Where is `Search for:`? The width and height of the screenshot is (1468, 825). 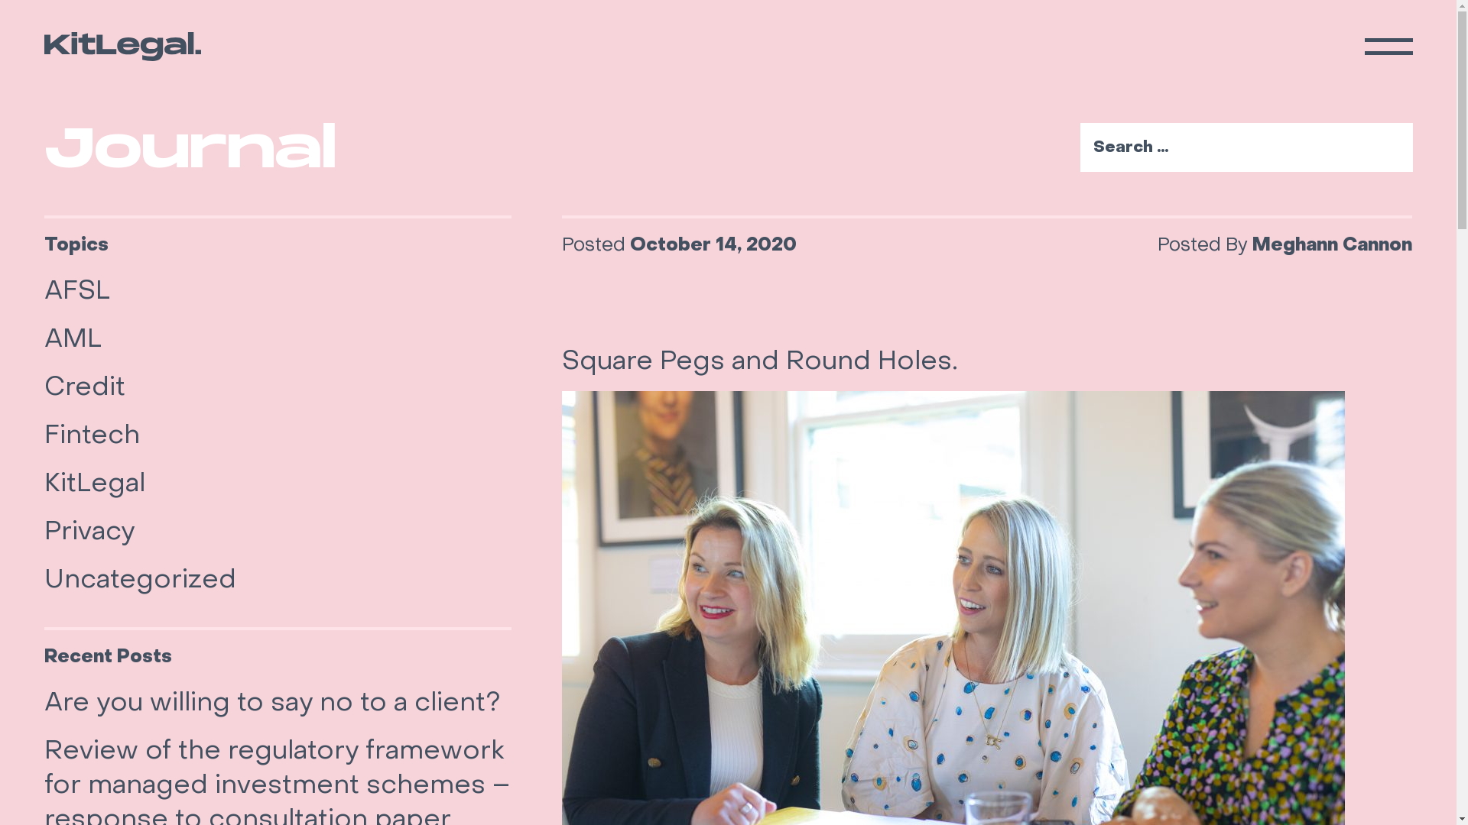 Search for: is located at coordinates (1246, 147).